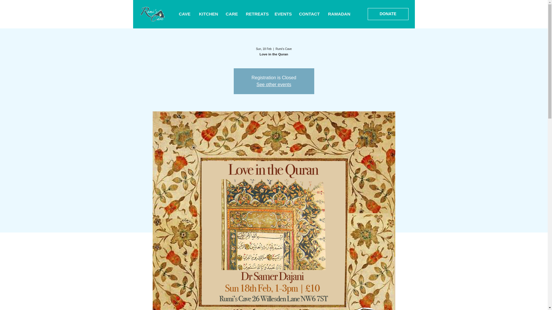 The height and width of the screenshot is (310, 552). Describe the element at coordinates (282, 14) in the screenshot. I see `EVENTS` at that location.